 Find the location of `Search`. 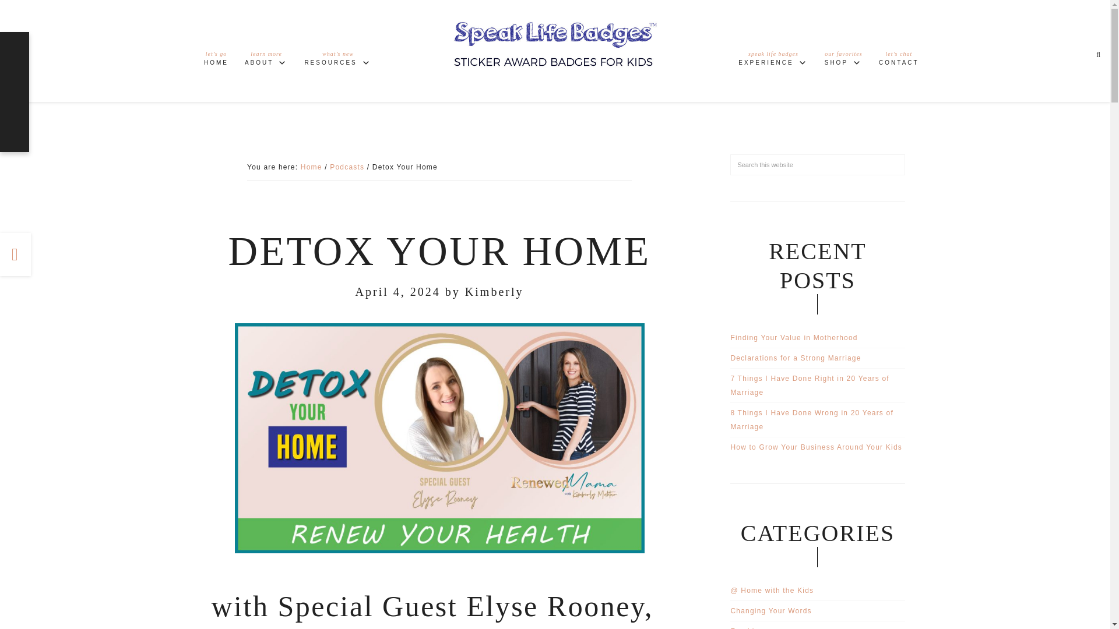

Search is located at coordinates (773, 61).